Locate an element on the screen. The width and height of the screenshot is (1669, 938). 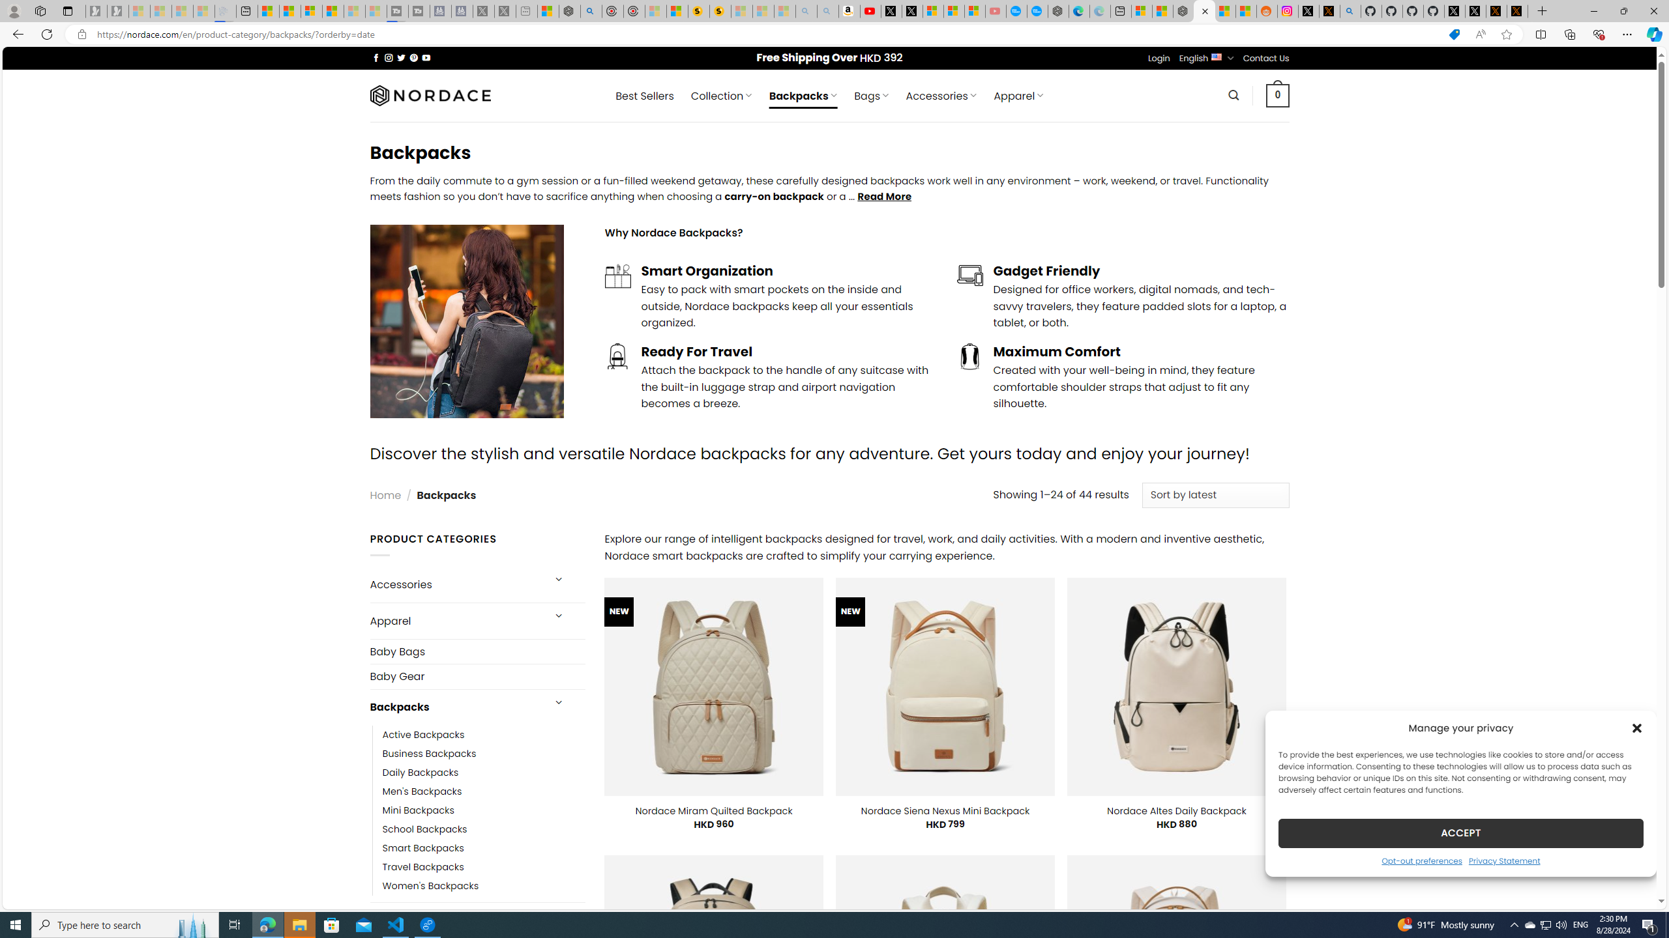
Shanghai, China Weather trends | Microsoft Weather is located at coordinates (1245, 11).